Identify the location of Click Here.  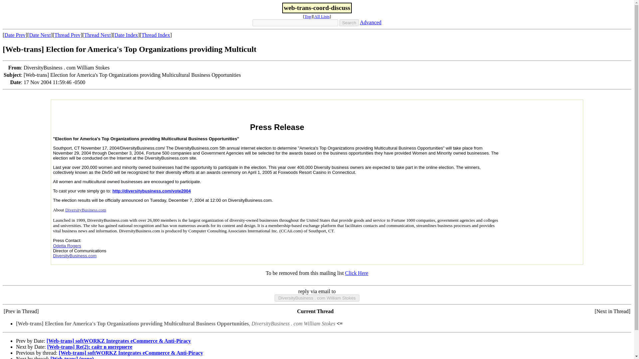
(357, 273).